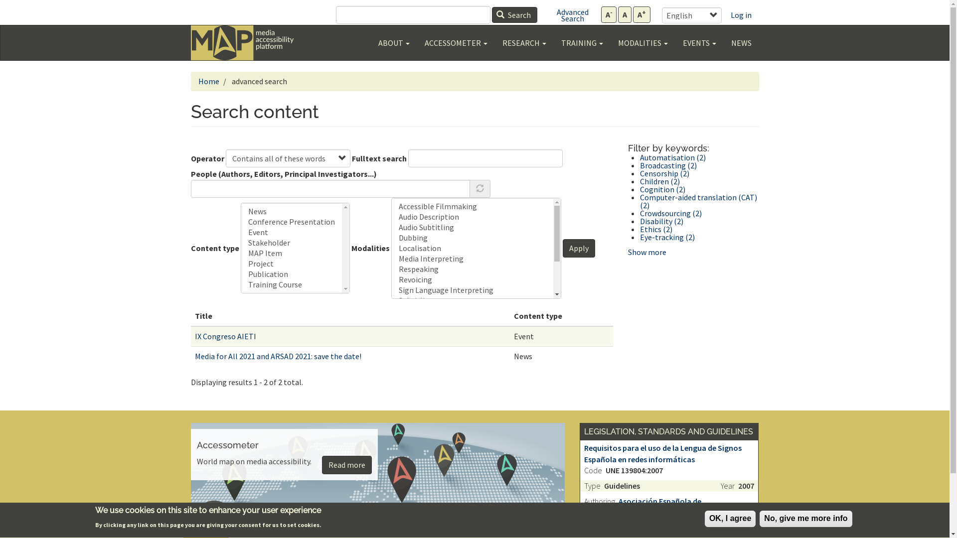 The height and width of the screenshot is (538, 957). I want to click on Computer-aided translation (CAT) (2), so click(699, 201).